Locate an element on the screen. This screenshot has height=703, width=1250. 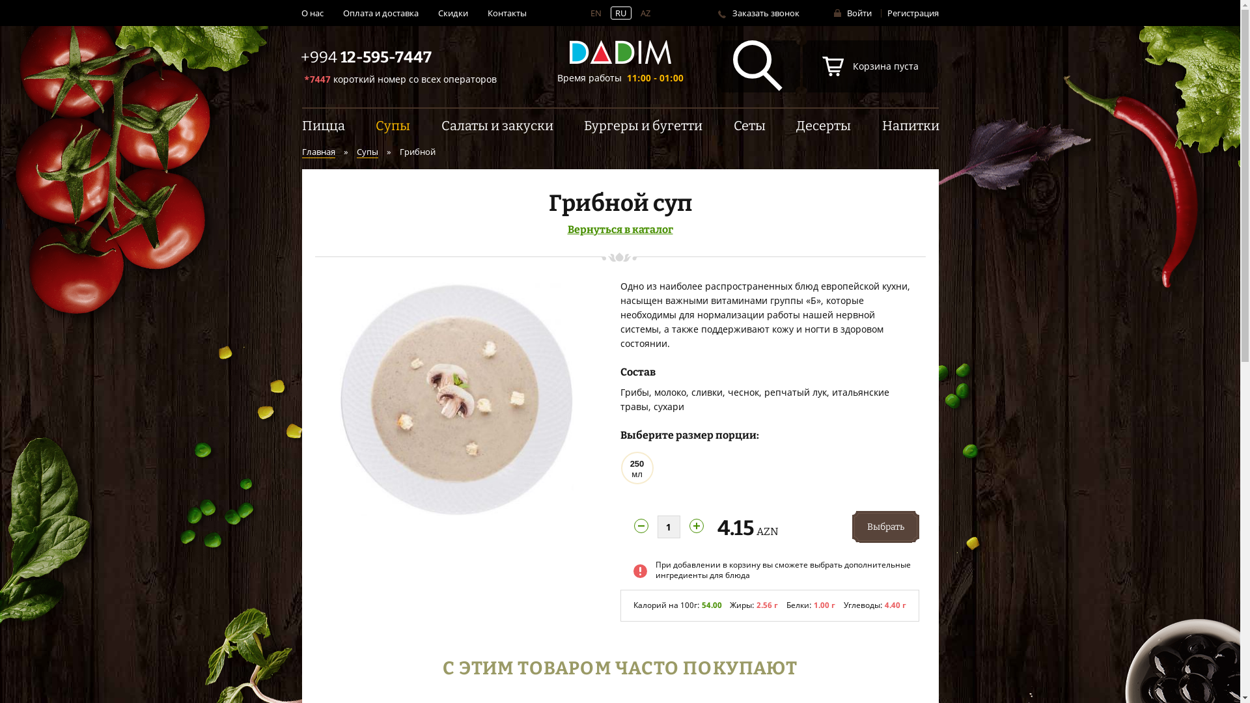
EN is located at coordinates (595, 13).